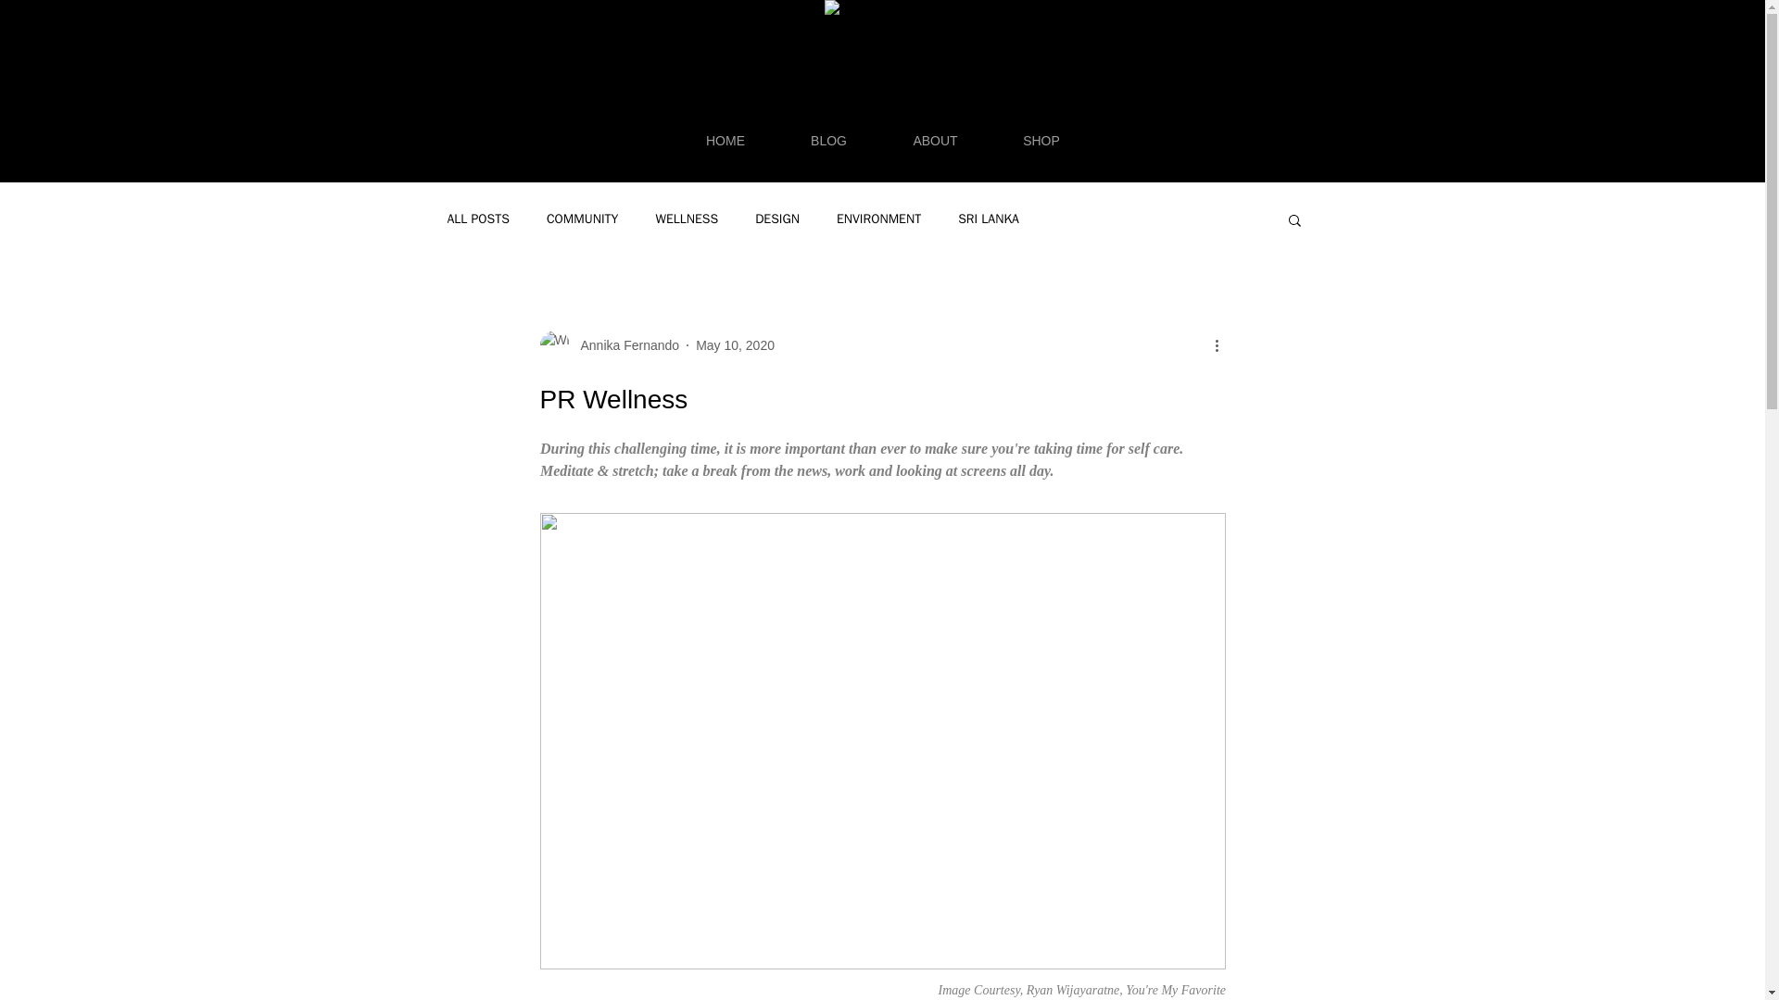 The width and height of the screenshot is (1779, 1000). I want to click on SHOP, so click(1041, 141).